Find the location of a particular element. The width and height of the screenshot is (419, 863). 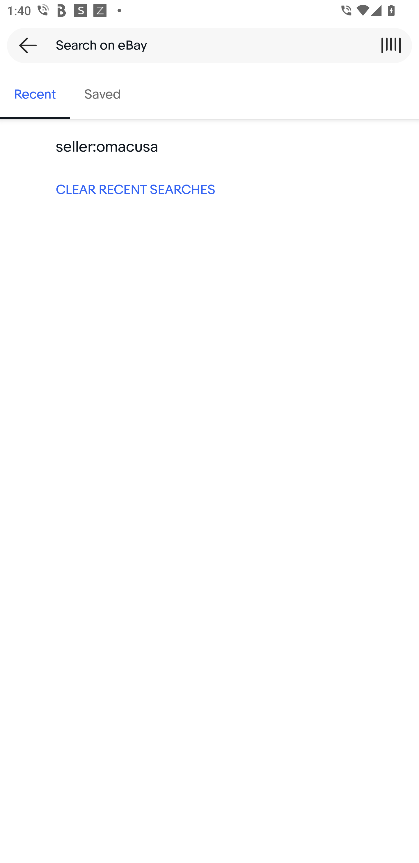

Saved, tab 2 of 2 Saved is located at coordinates (102, 94).